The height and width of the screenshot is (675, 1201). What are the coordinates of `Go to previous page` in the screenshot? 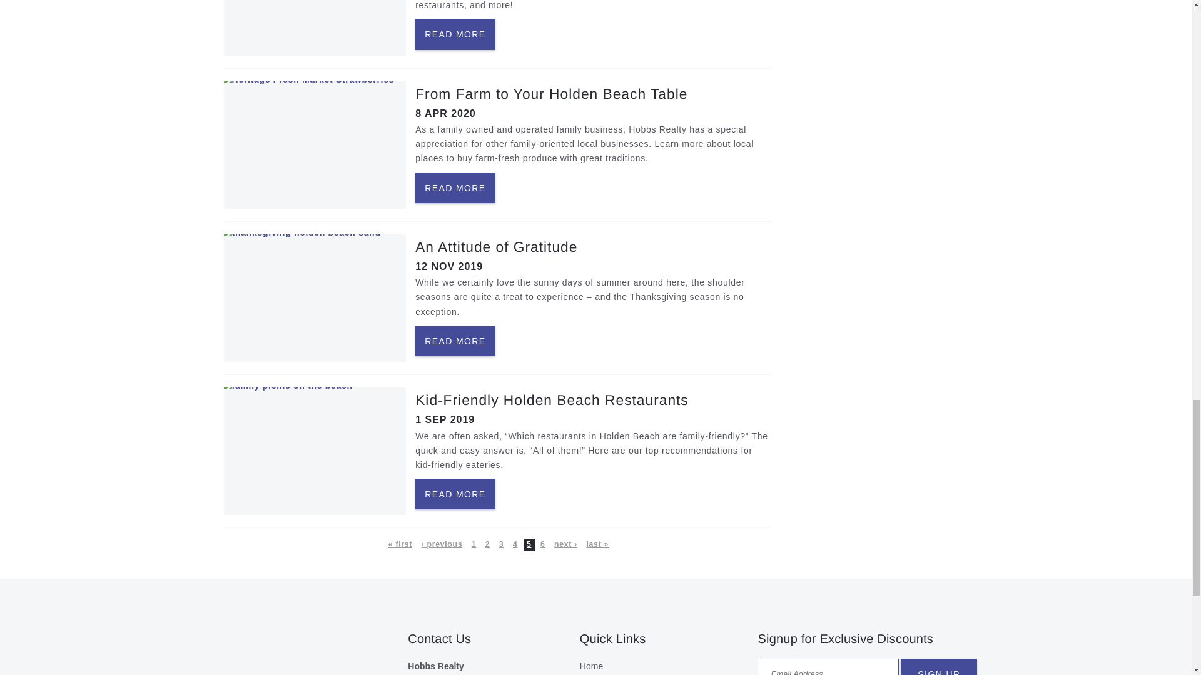 It's located at (442, 544).